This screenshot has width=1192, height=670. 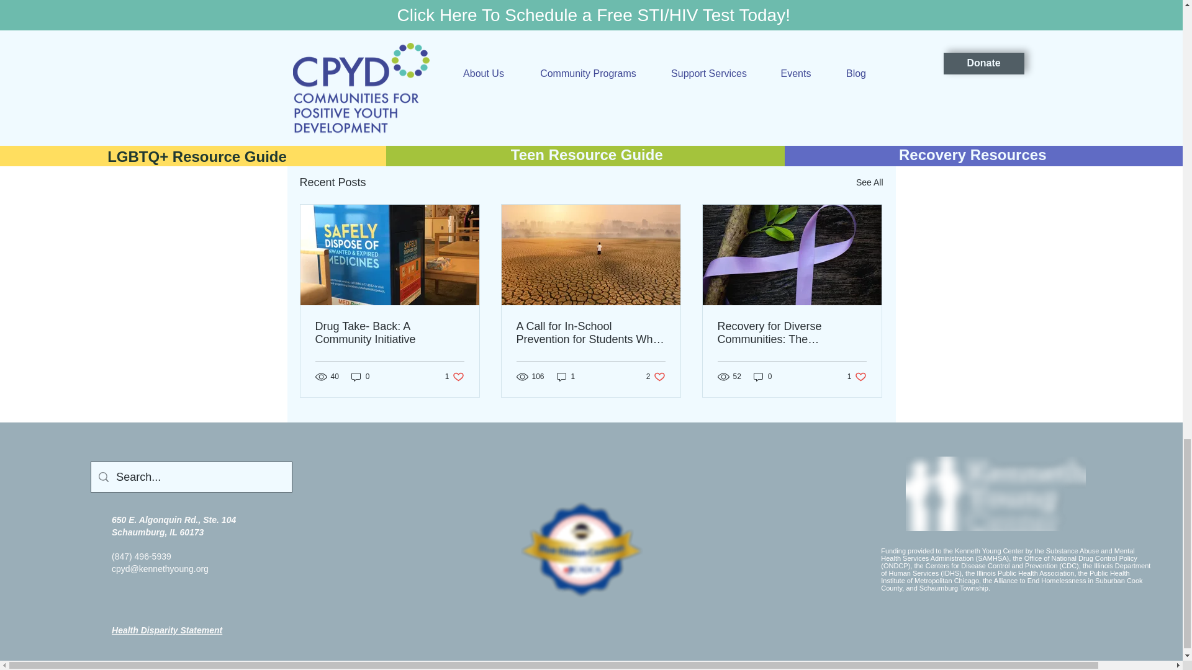 What do you see at coordinates (869, 182) in the screenshot?
I see `See All` at bounding box center [869, 182].